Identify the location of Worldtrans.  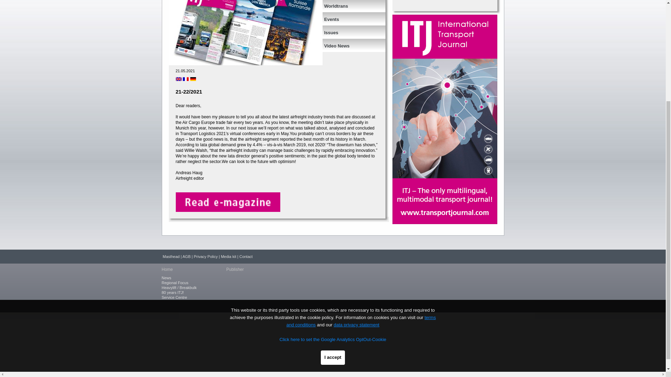
(349, 4).